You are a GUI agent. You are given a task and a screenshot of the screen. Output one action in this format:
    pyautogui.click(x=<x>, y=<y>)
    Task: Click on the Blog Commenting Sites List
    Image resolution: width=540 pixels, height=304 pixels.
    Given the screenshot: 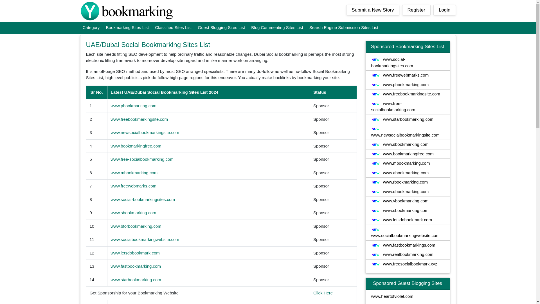 What is the action you would take?
    pyautogui.click(x=277, y=28)
    